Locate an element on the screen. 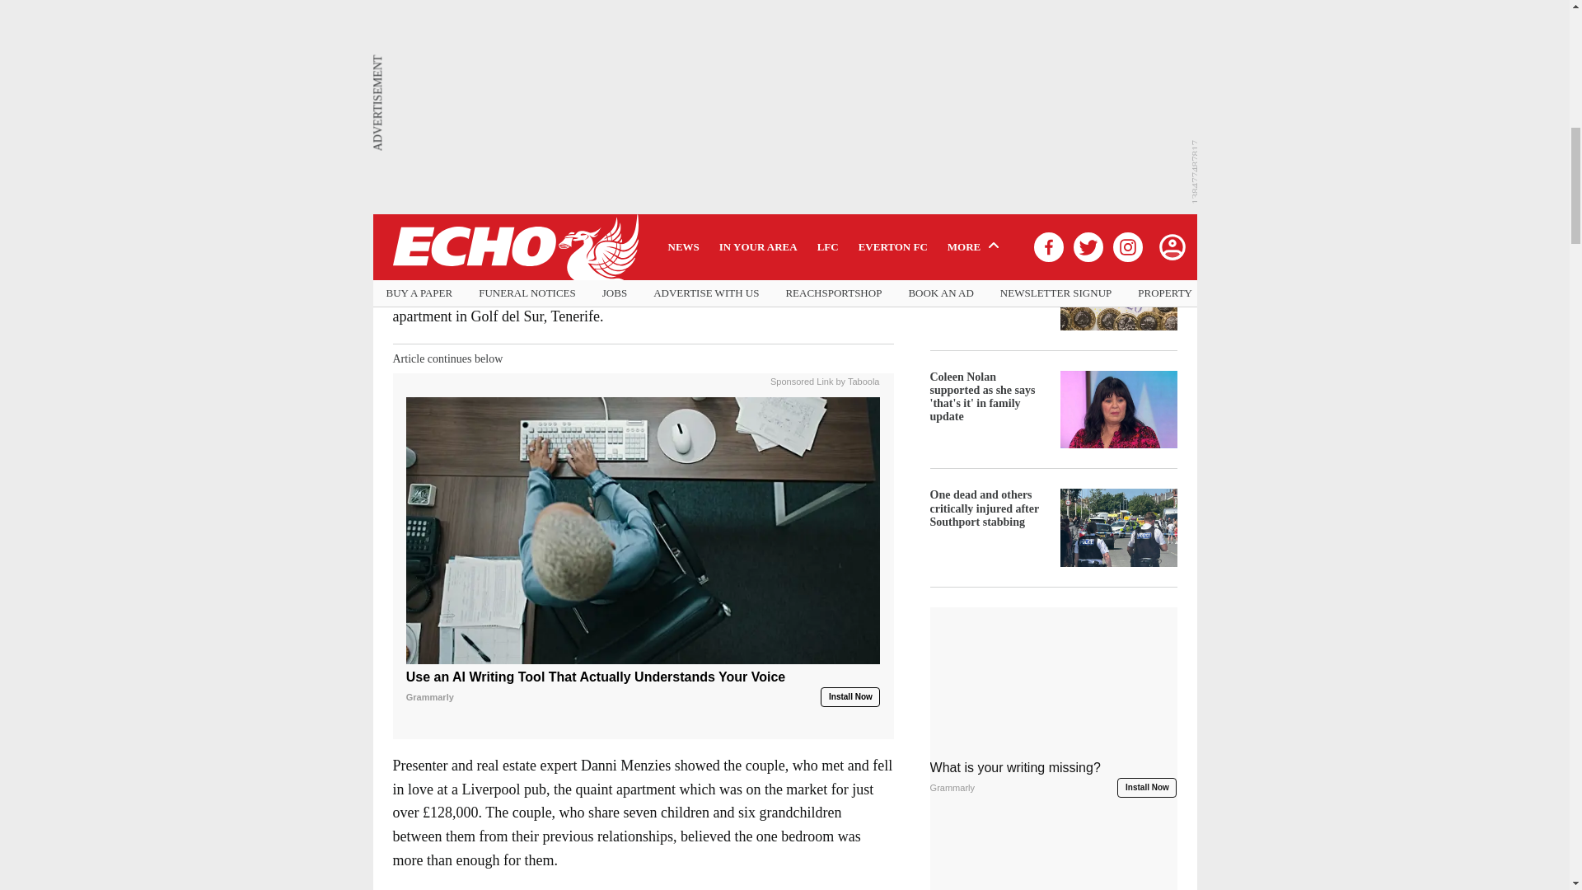 The width and height of the screenshot is (1582, 890). Sponsored Link is located at coordinates (802, 379).